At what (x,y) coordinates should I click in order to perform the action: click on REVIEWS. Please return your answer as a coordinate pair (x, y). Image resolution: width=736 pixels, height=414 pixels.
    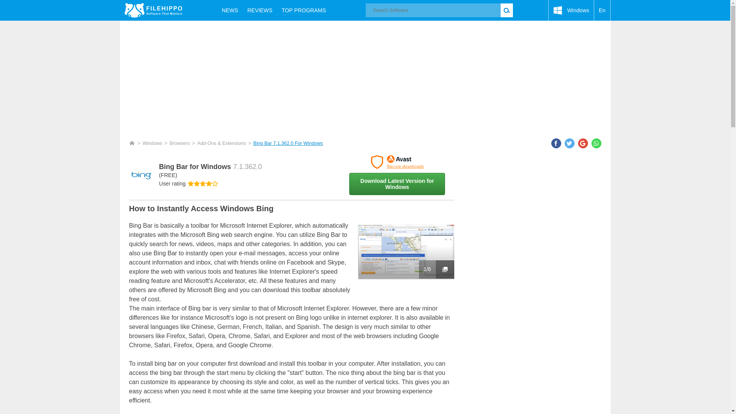
    Looking at the image, I should click on (260, 10).